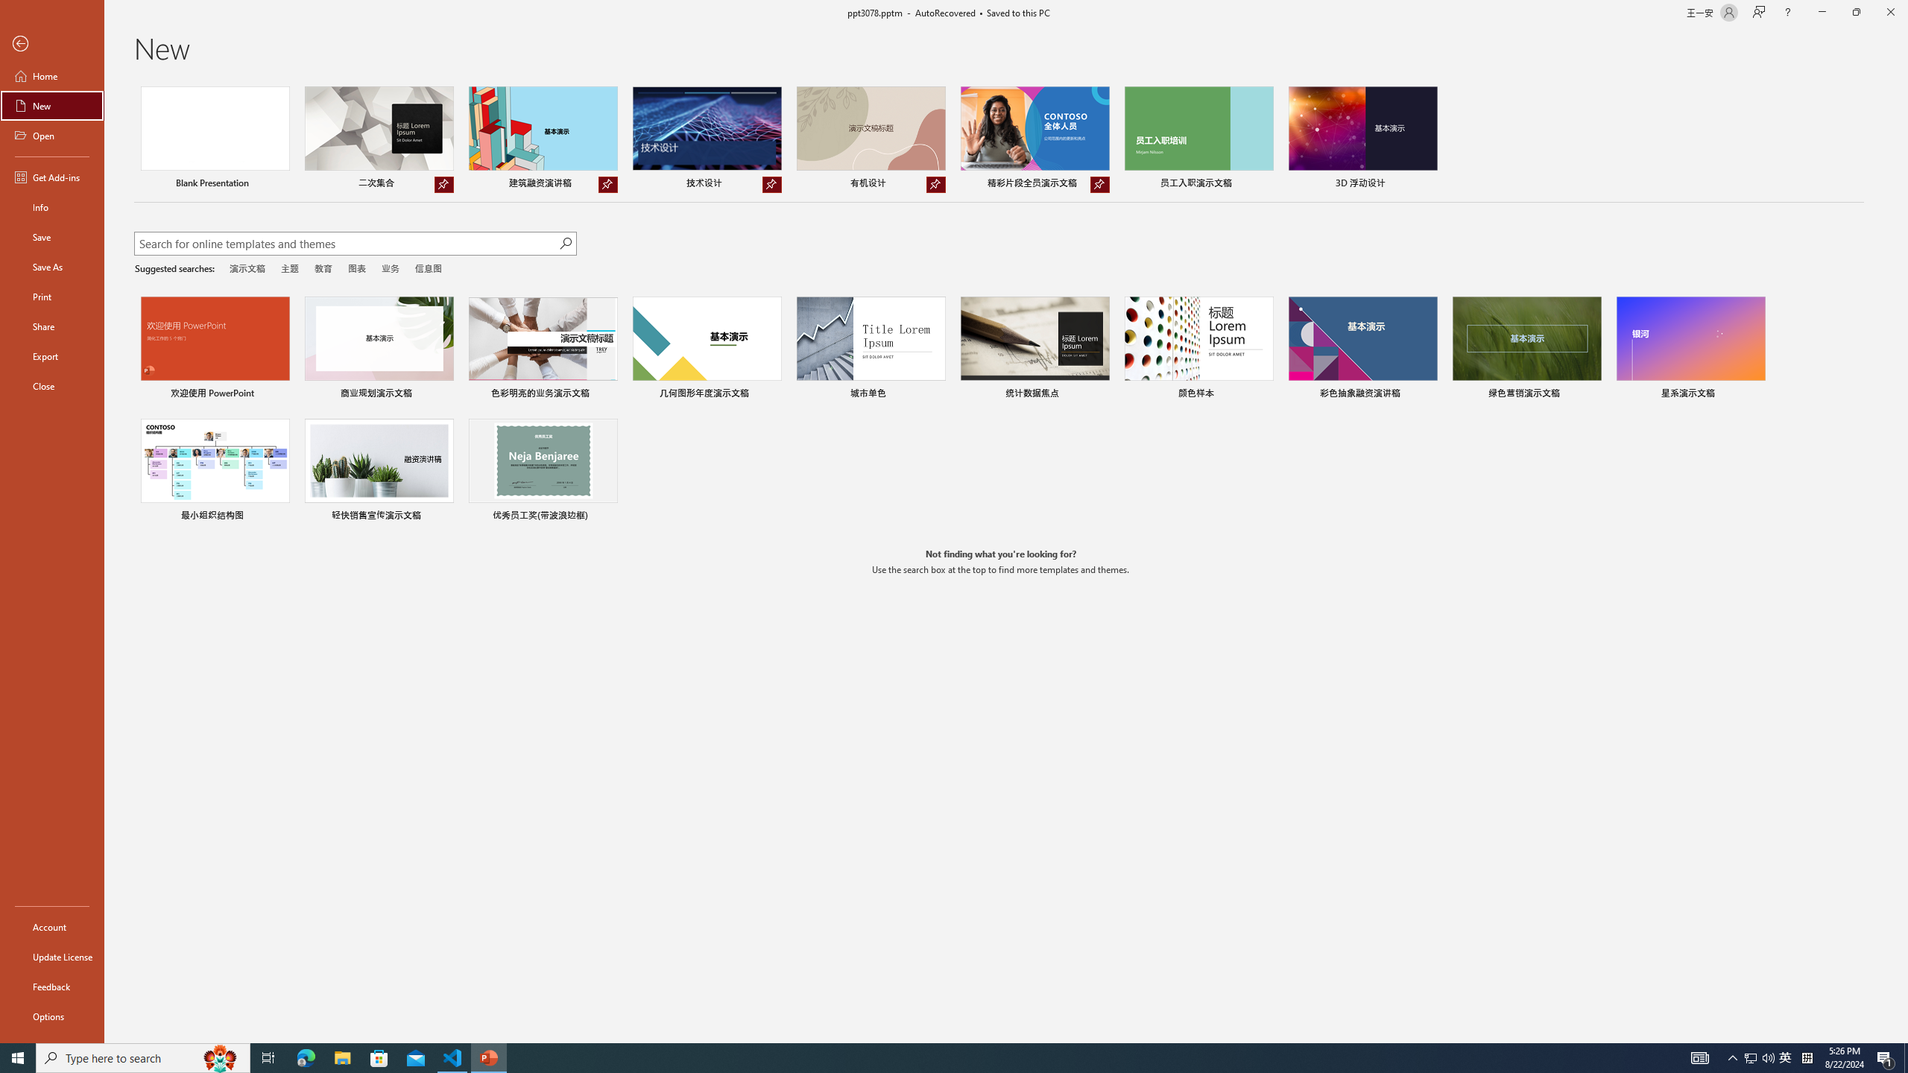  What do you see at coordinates (565, 244) in the screenshot?
I see `Start searching` at bounding box center [565, 244].